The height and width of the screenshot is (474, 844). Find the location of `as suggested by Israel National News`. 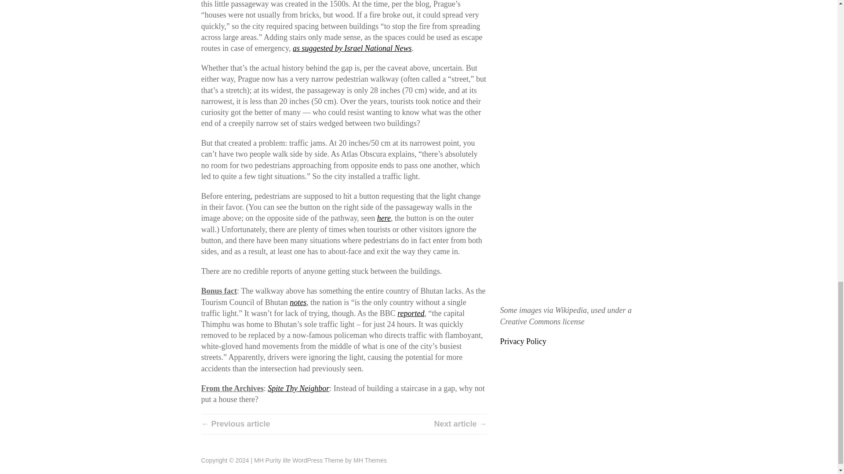

as suggested by Israel National News is located at coordinates (352, 48).